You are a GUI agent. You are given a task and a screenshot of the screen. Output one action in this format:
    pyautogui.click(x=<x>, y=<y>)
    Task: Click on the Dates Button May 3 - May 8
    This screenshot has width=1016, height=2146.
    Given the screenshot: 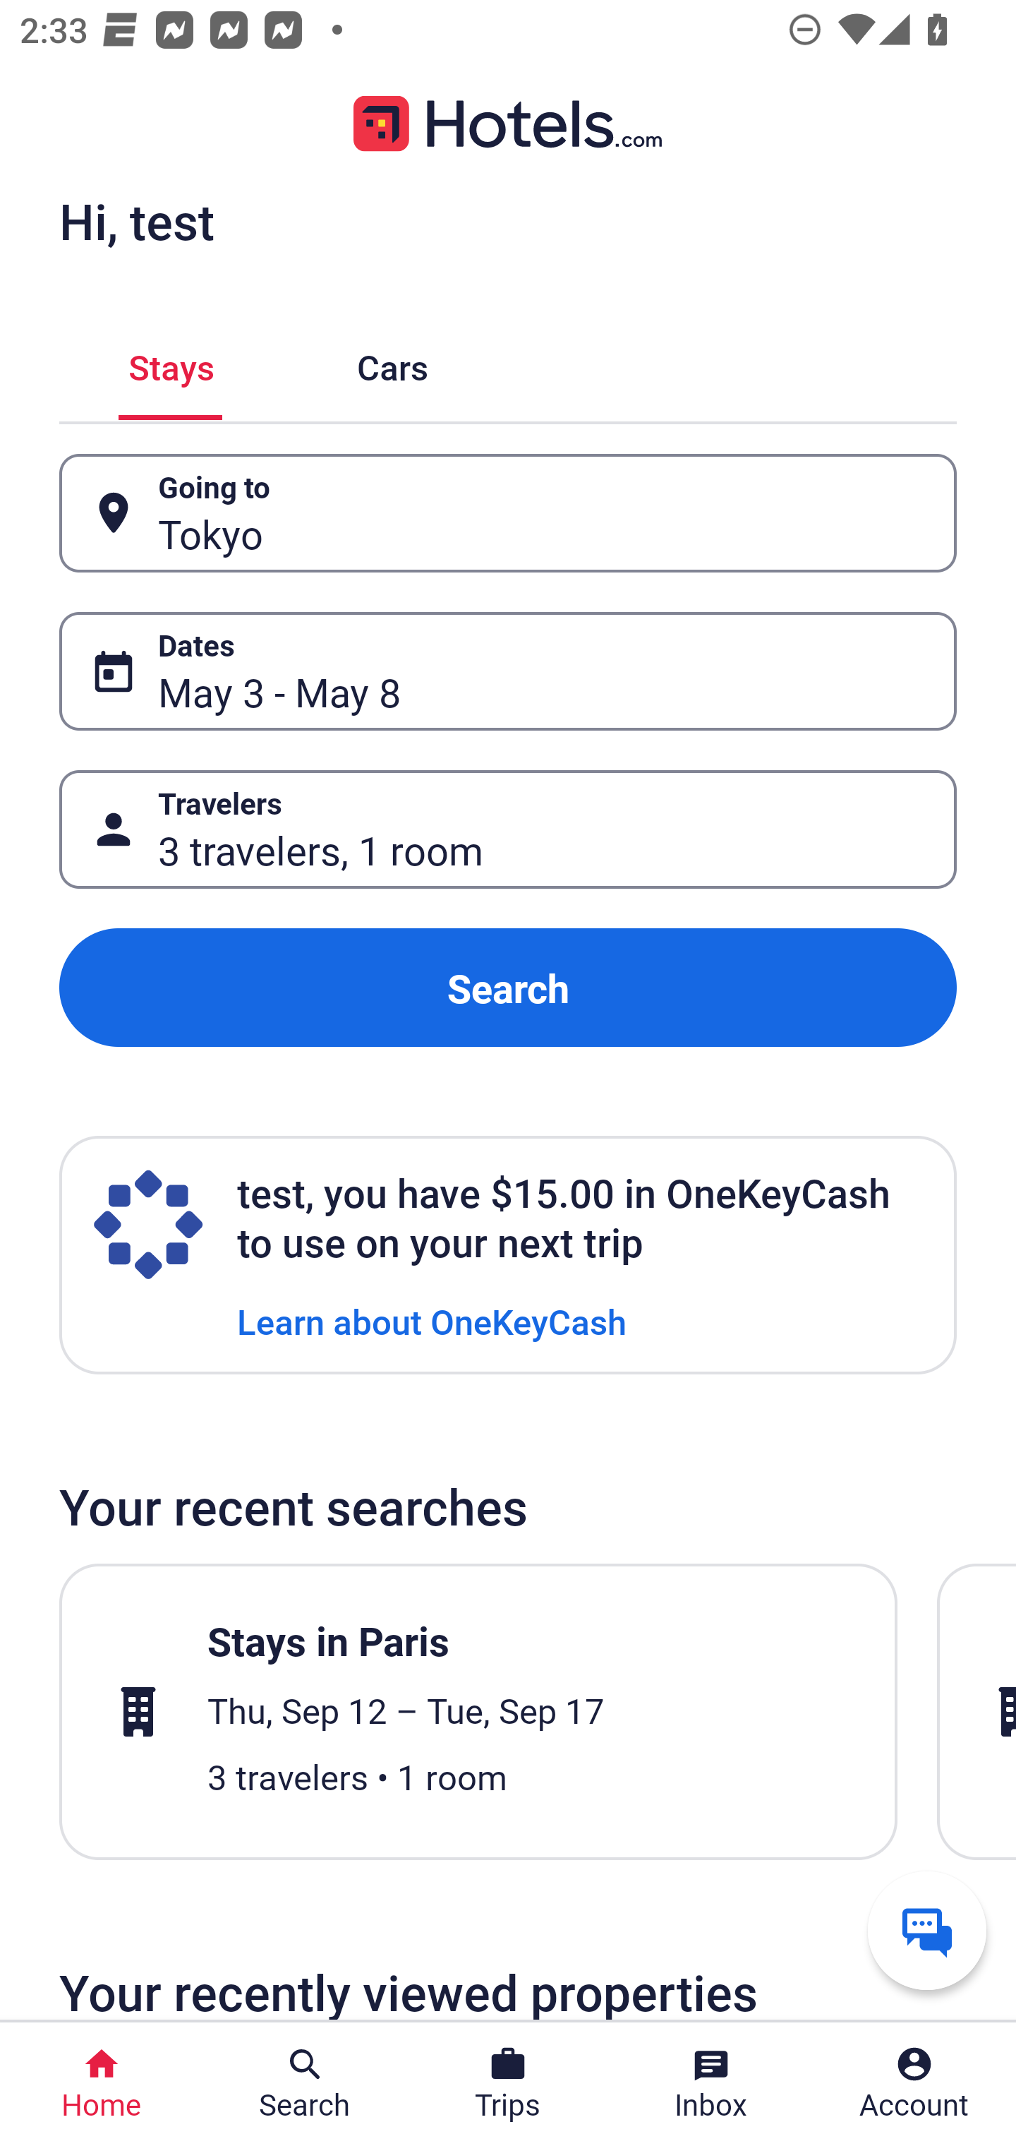 What is the action you would take?
    pyautogui.click(x=508, y=671)
    